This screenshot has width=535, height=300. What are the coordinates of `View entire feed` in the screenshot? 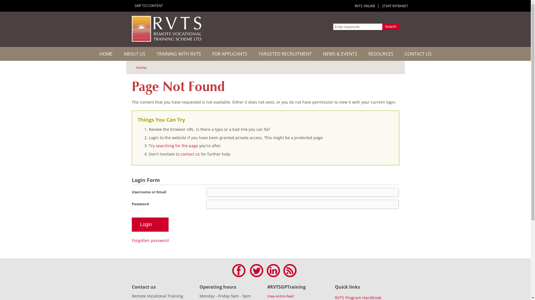 It's located at (280, 296).